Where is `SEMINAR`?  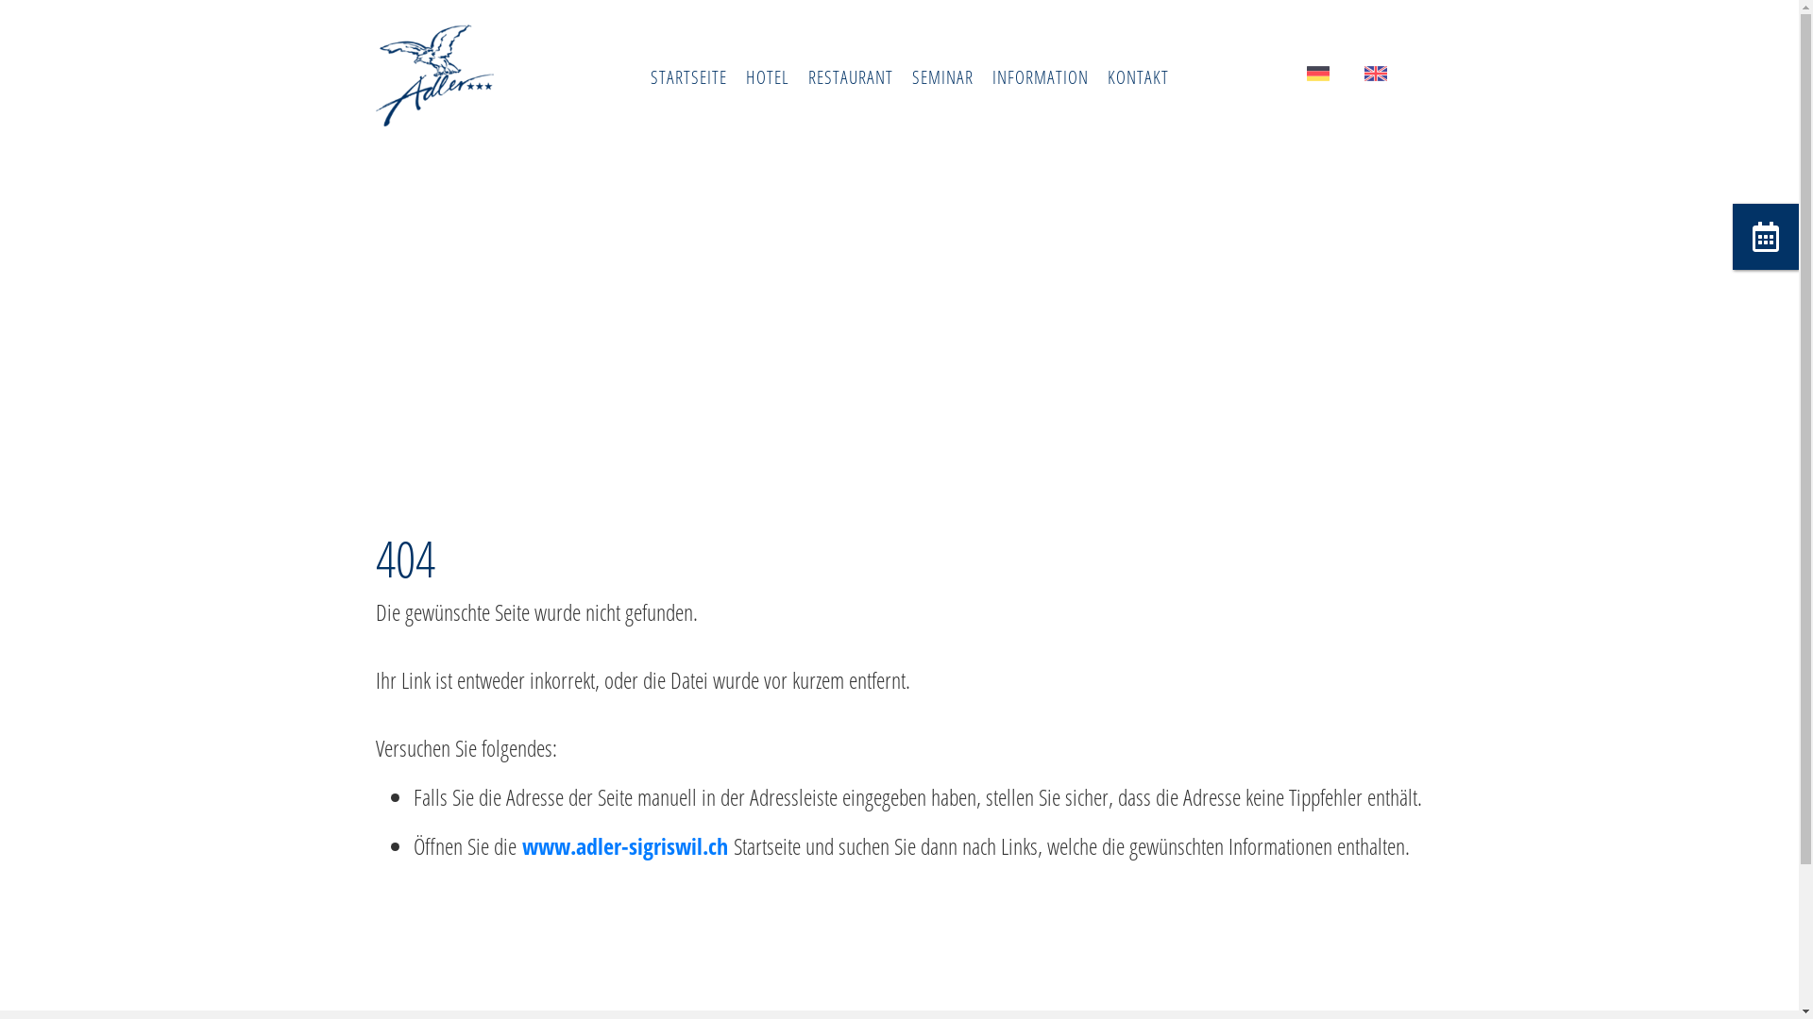 SEMINAR is located at coordinates (942, 77).